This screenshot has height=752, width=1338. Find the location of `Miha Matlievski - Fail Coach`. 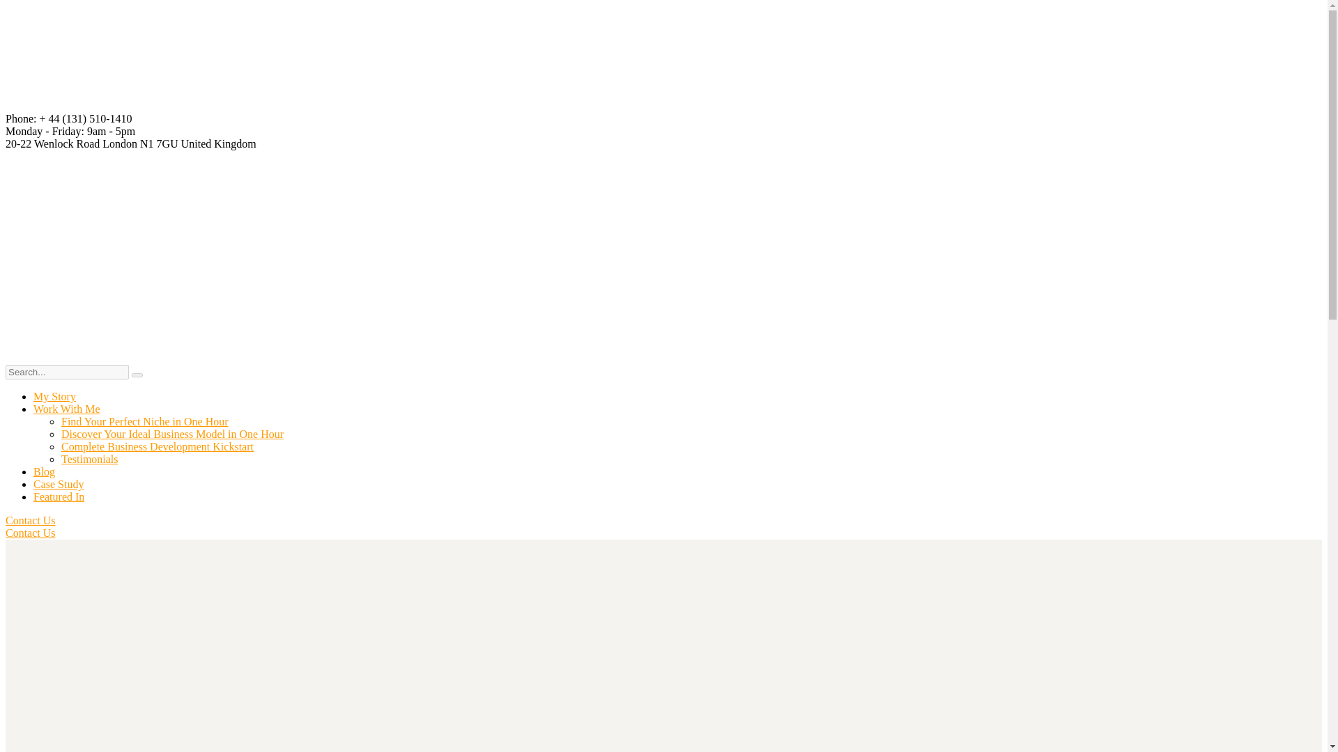

Miha Matlievski - Fail Coach is located at coordinates (109, 106).